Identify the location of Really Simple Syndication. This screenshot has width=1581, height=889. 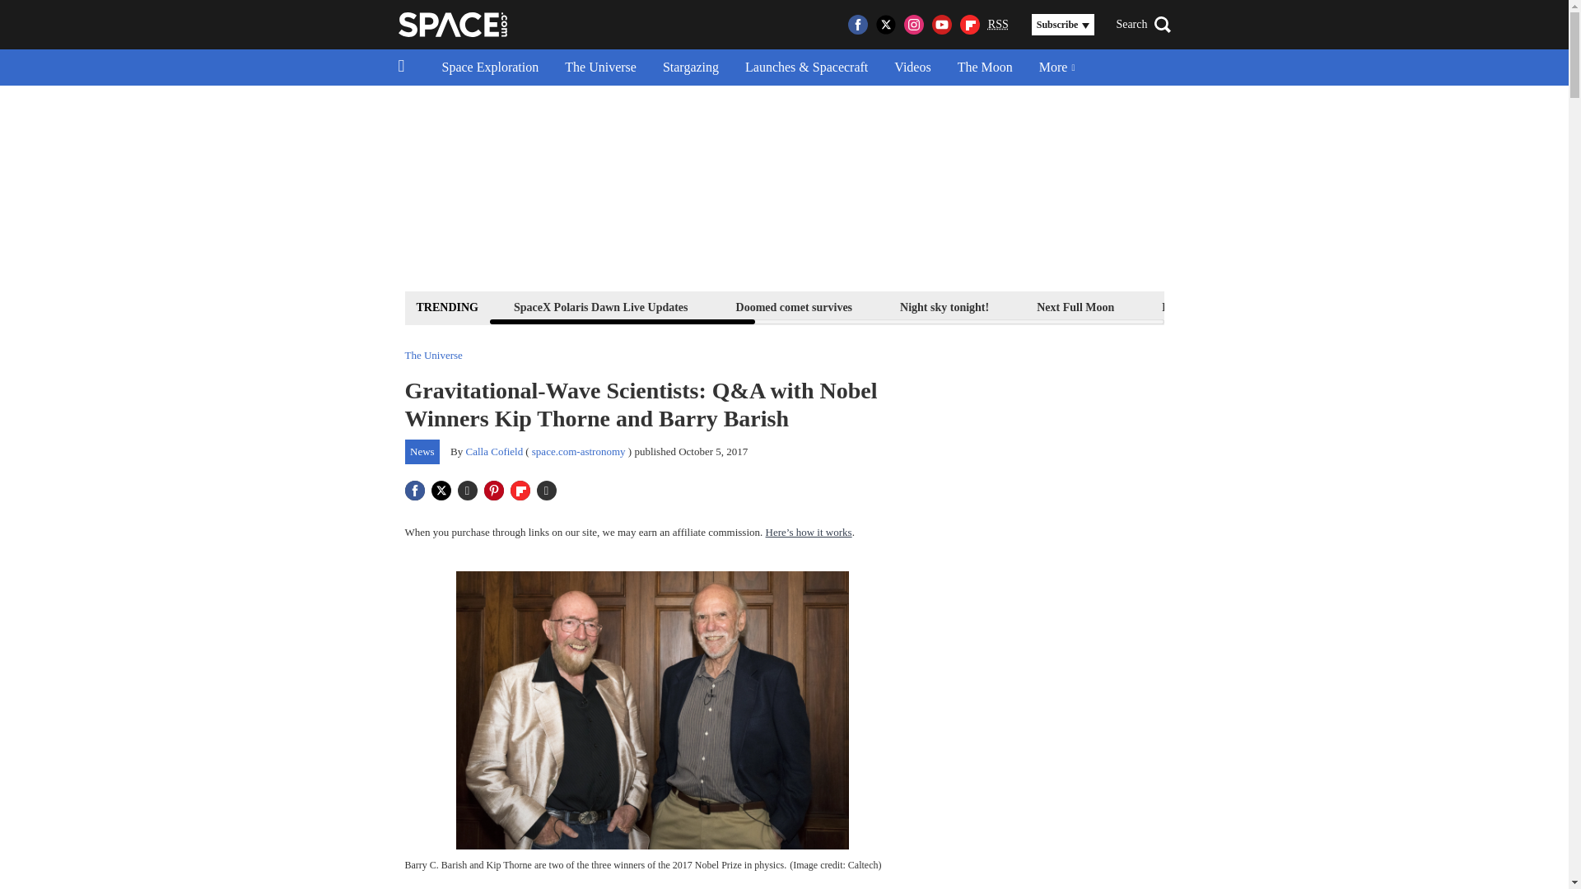
(998, 23).